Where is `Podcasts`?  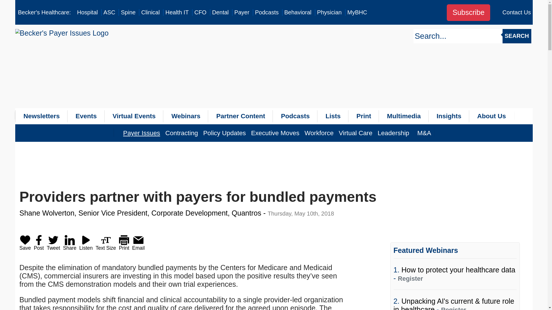 Podcasts is located at coordinates (267, 12).